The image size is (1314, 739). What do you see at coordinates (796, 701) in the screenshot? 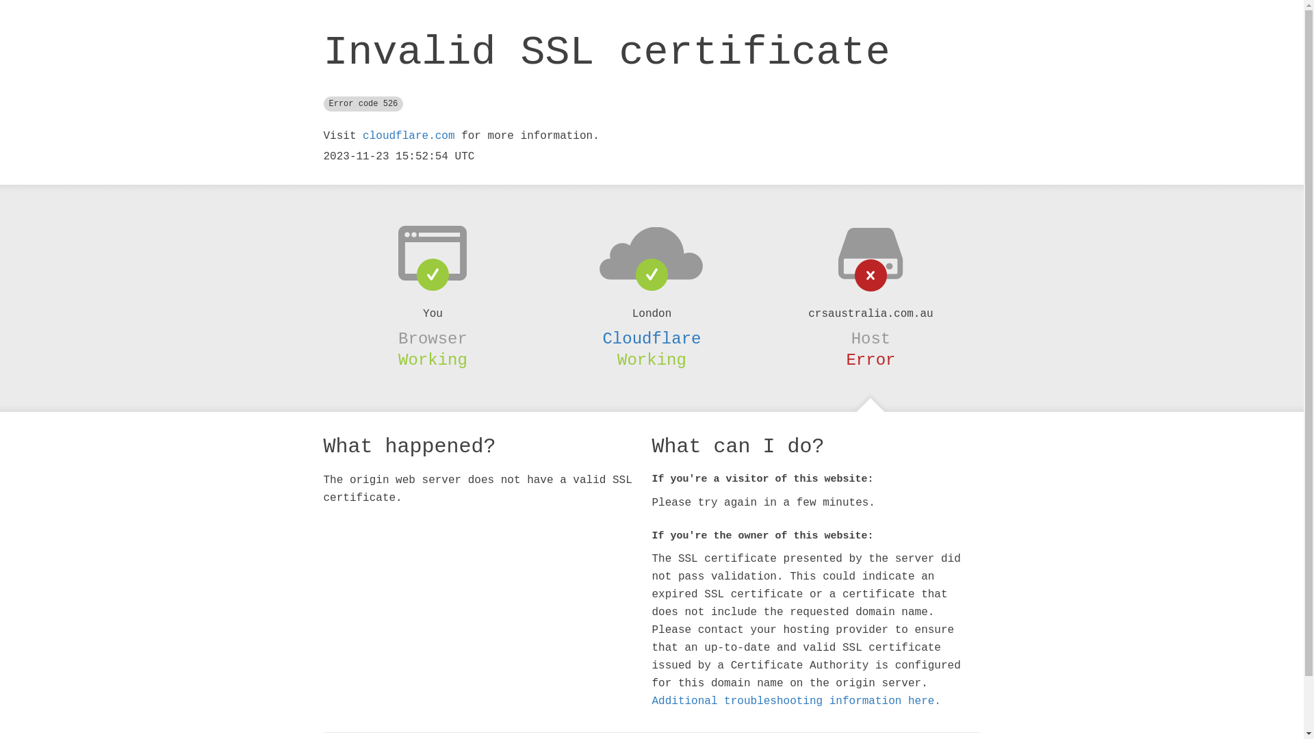
I see `Additional troubleshooting information here.` at bounding box center [796, 701].